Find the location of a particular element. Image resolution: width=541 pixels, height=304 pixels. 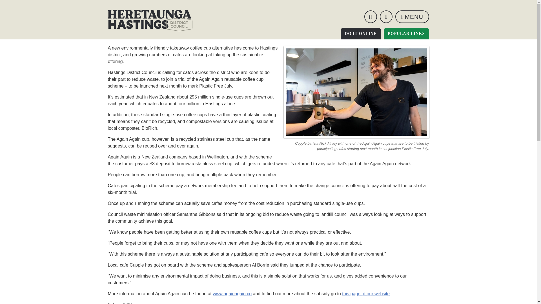

Contact us.  is located at coordinates (406, 34).